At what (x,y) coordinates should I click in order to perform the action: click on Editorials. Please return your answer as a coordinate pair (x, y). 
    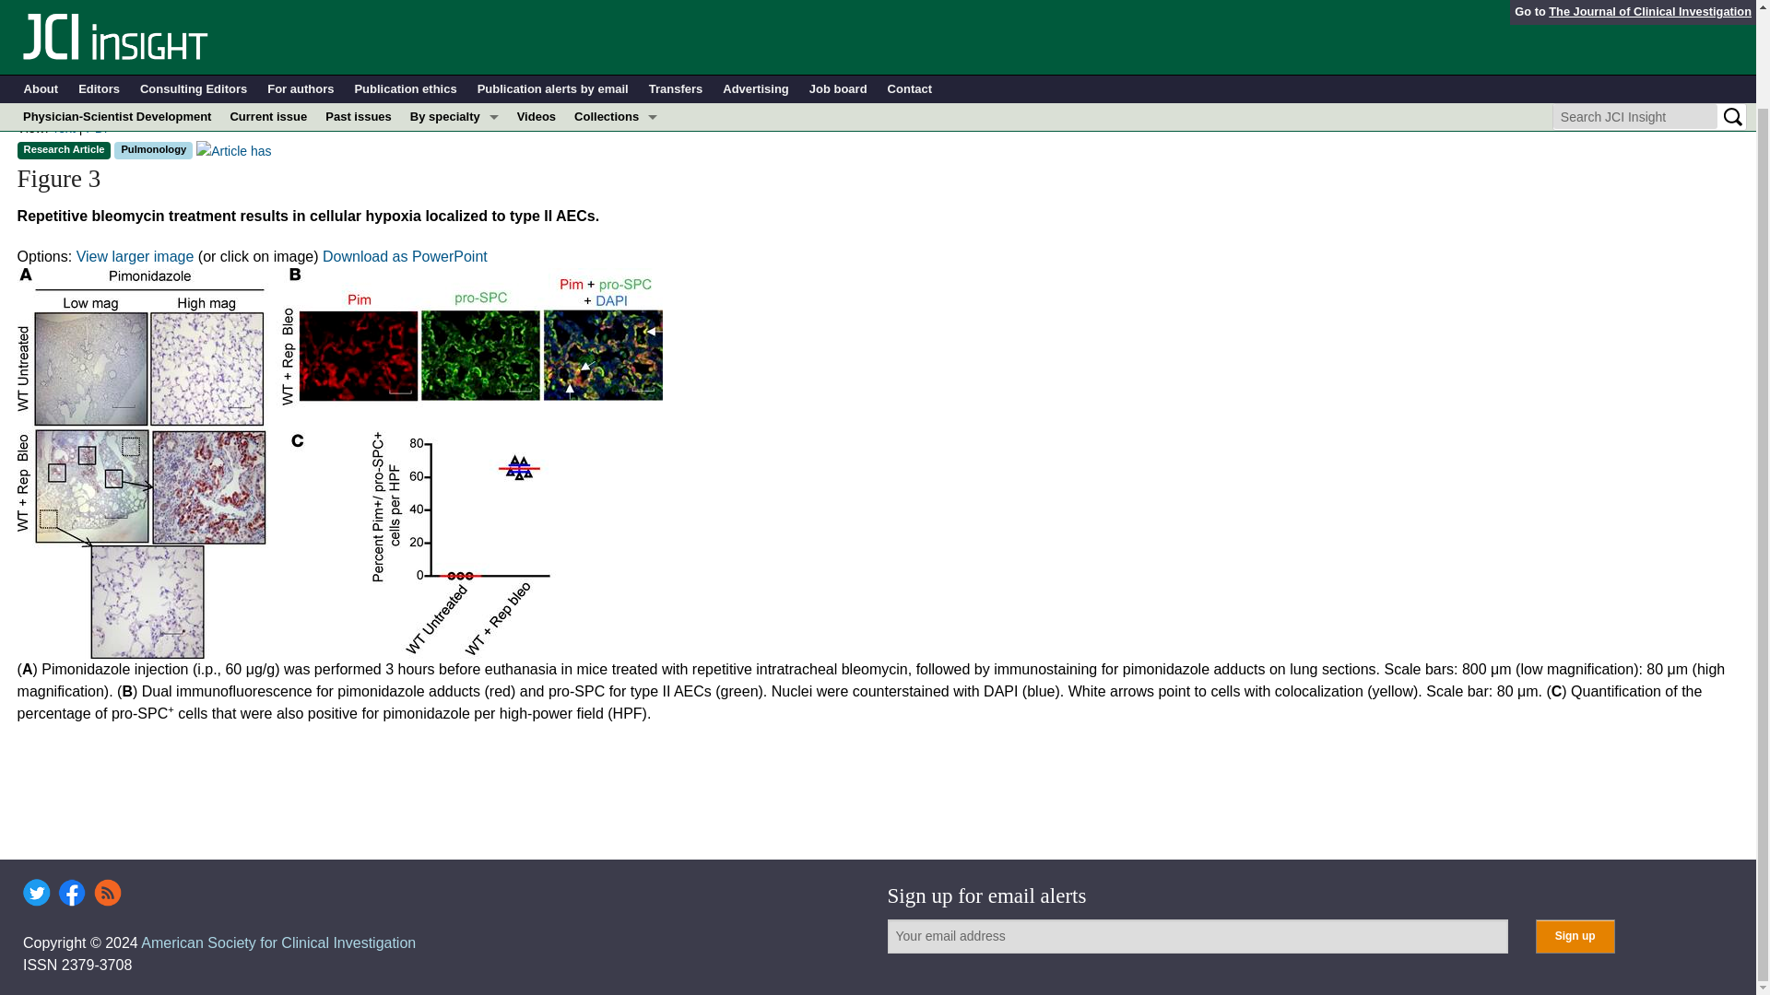
    Looking at the image, I should click on (616, 118).